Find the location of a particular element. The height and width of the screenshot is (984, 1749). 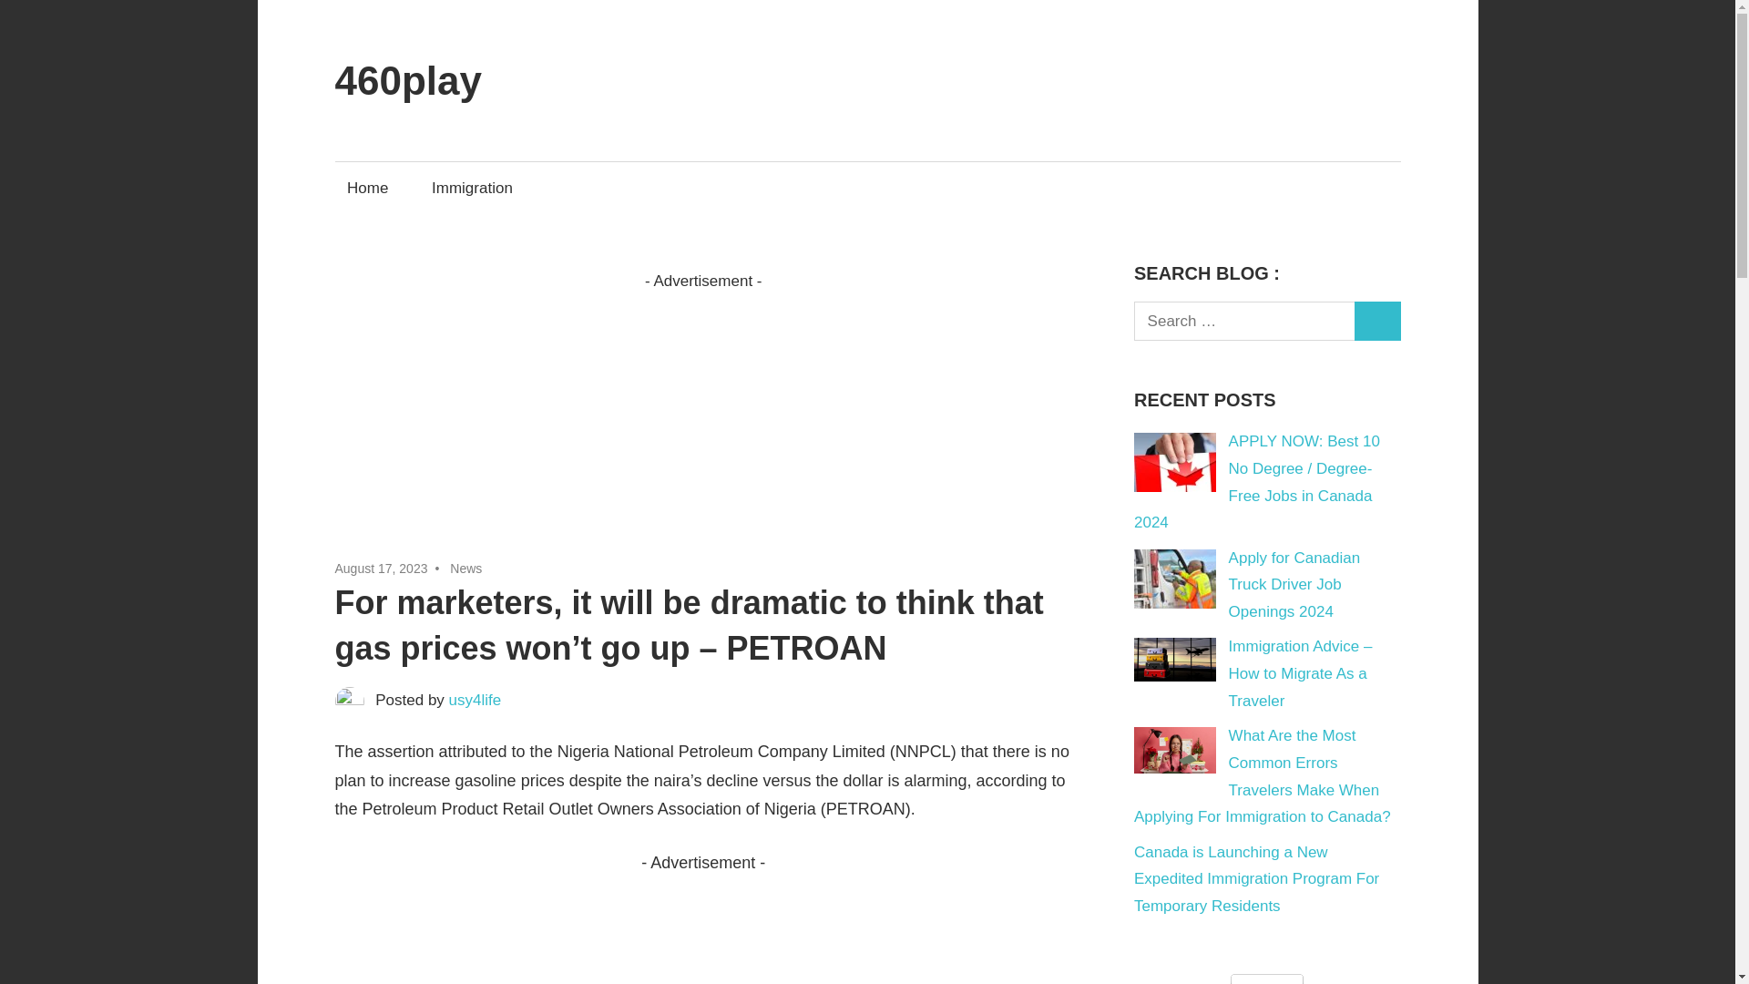

News is located at coordinates (465, 568).